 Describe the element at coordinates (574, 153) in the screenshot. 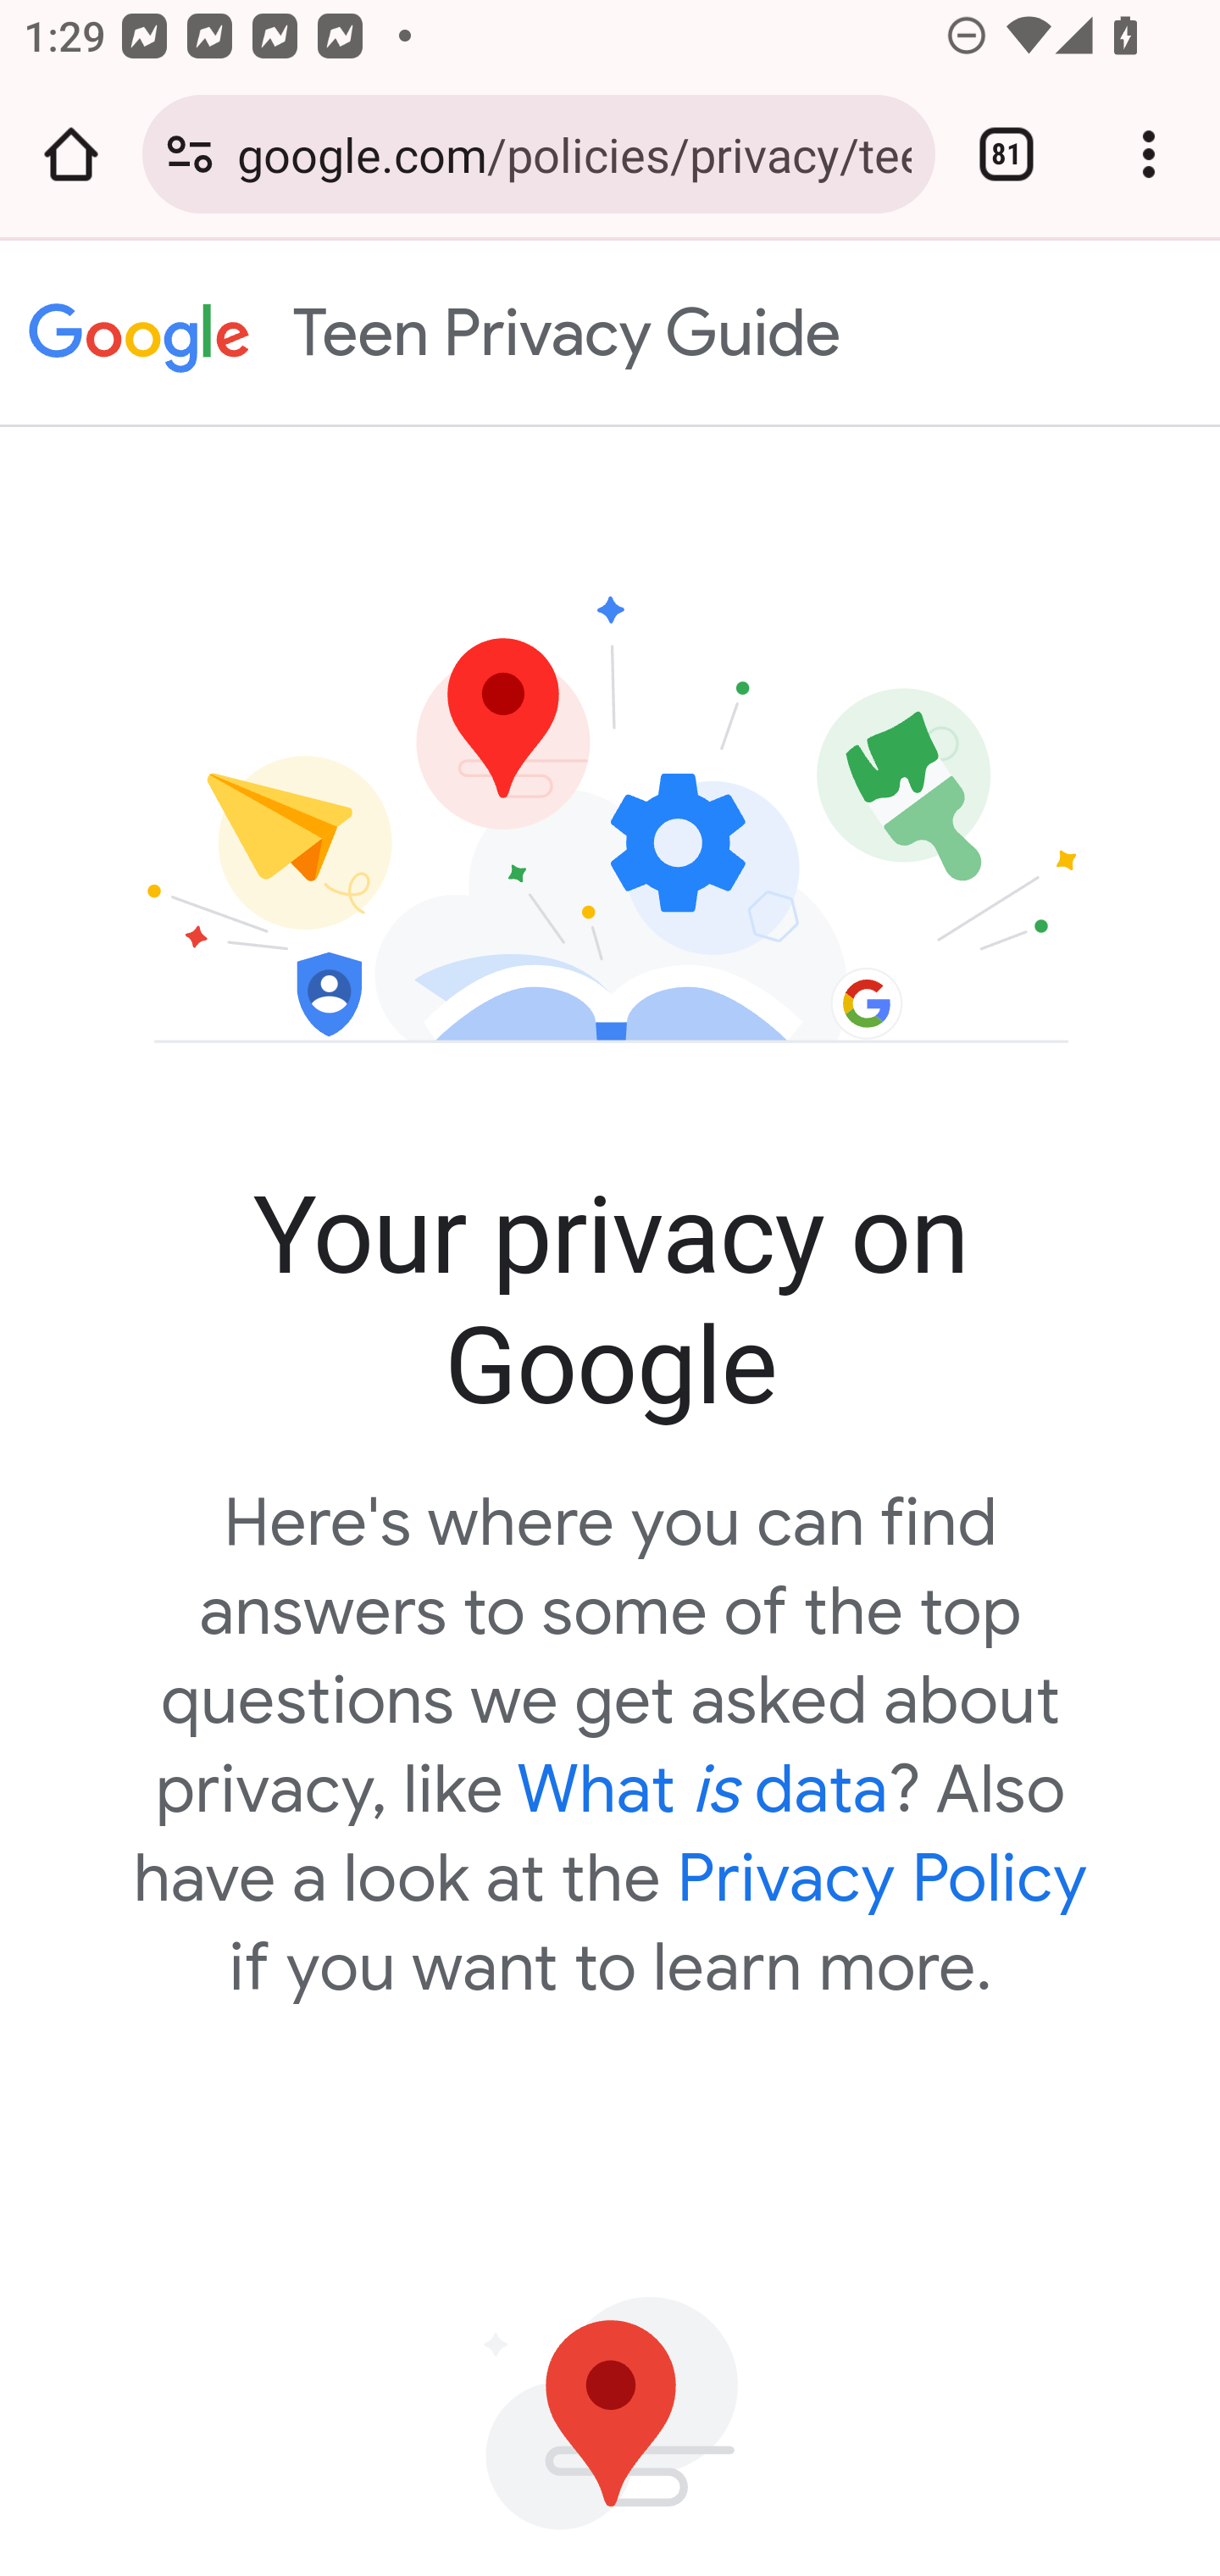

I see `google.com/policies/privacy/teens/` at that location.